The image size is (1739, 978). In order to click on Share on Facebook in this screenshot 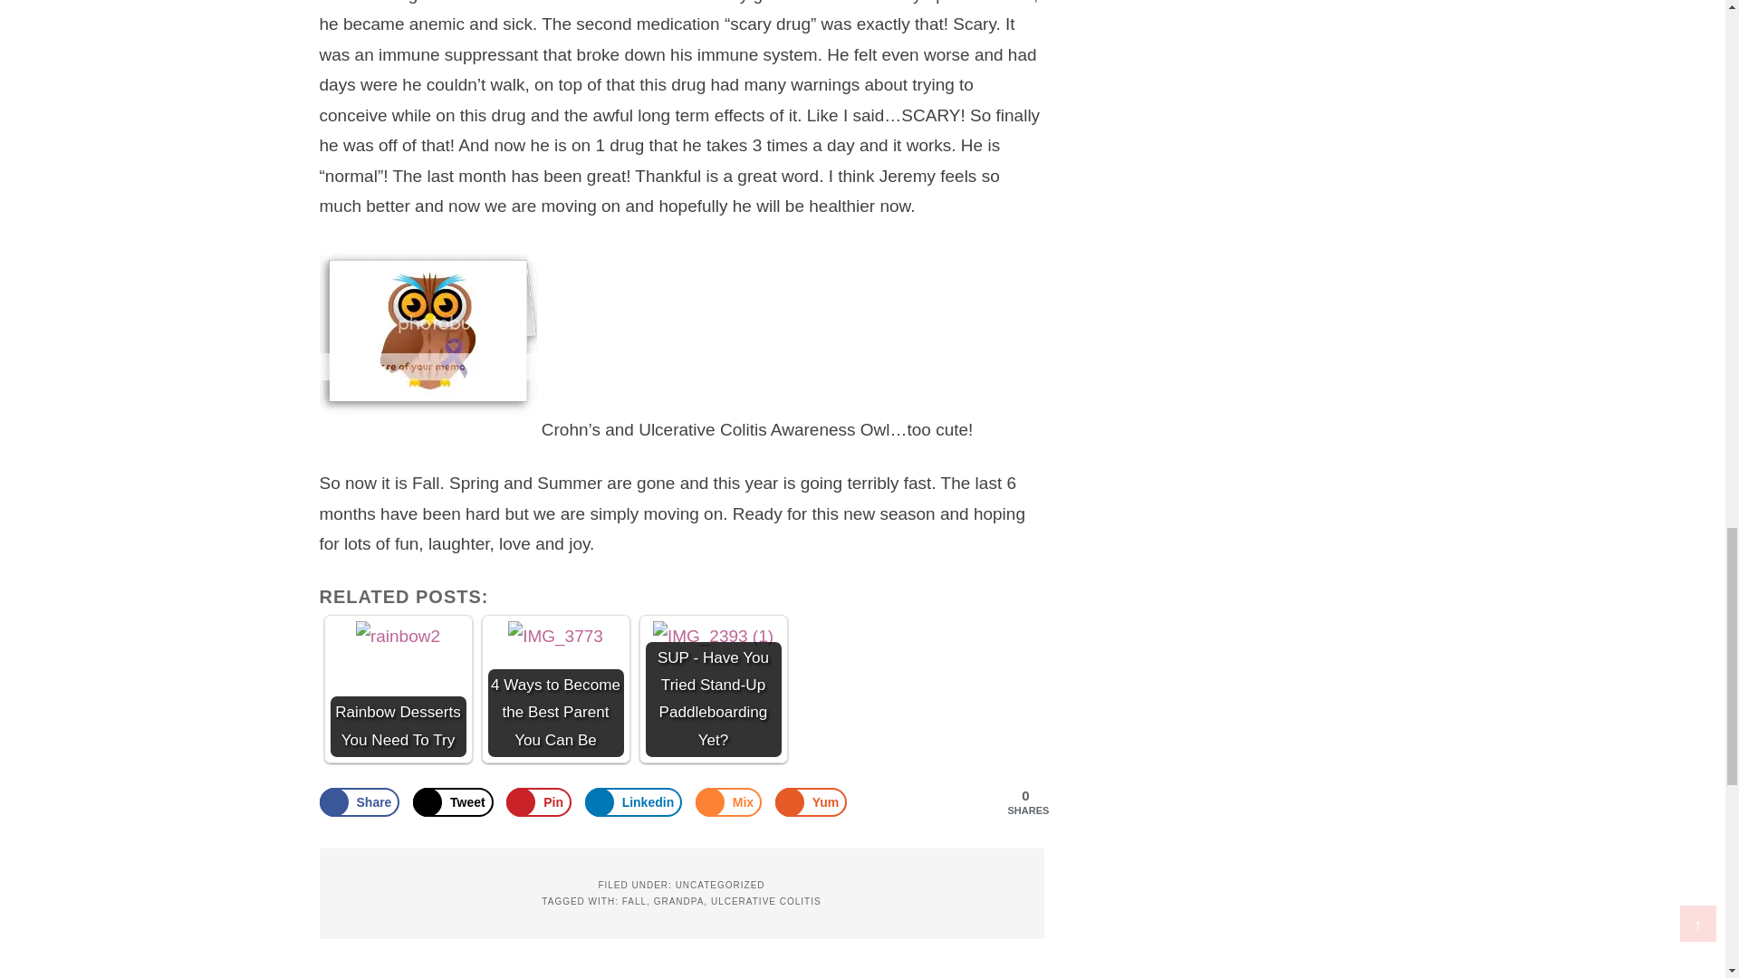, I will do `click(359, 802)`.